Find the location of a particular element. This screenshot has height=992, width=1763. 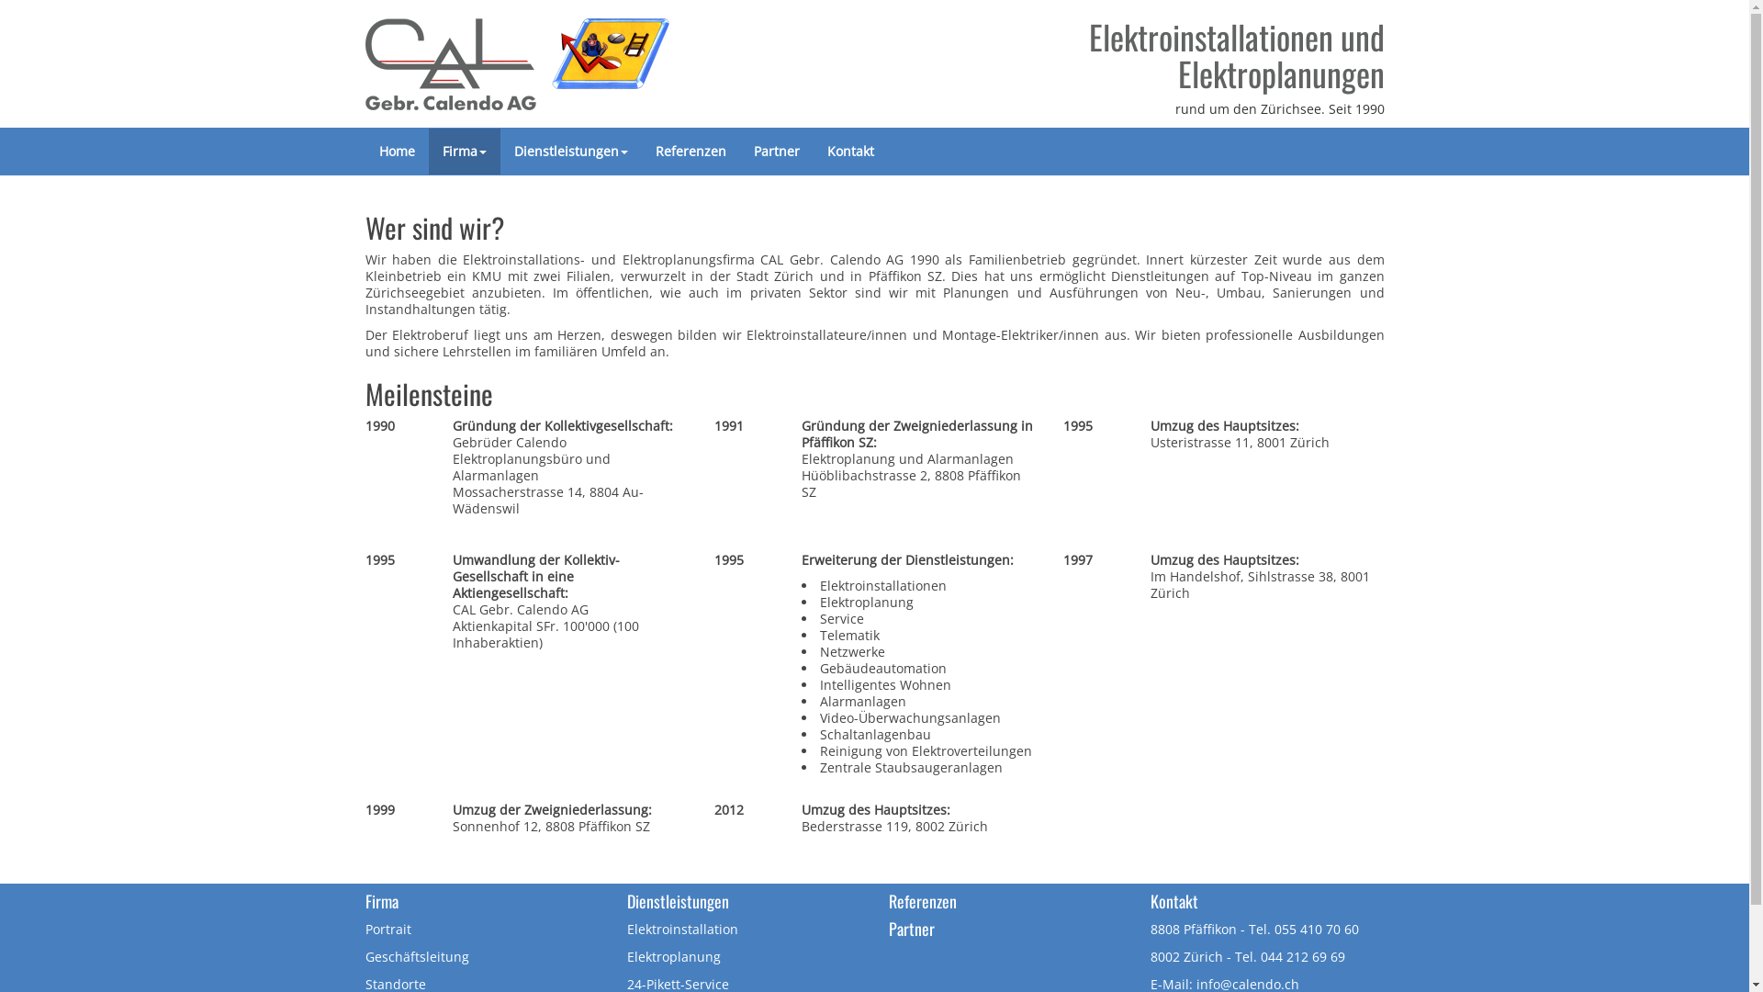

Kontakt is located at coordinates (850, 152).